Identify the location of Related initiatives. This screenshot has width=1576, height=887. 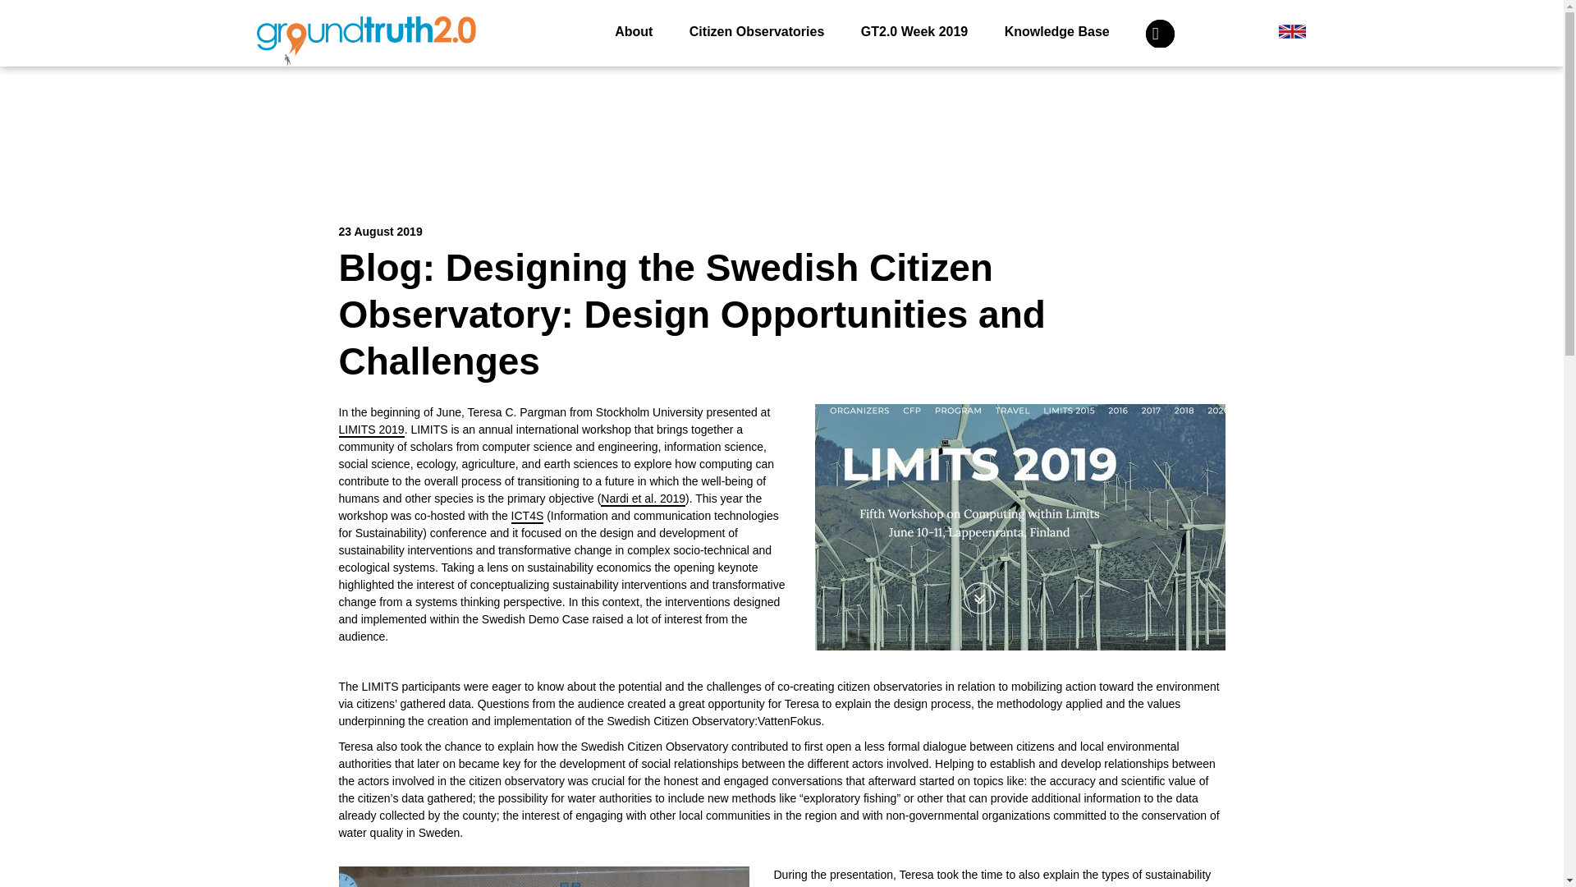
(1075, 87).